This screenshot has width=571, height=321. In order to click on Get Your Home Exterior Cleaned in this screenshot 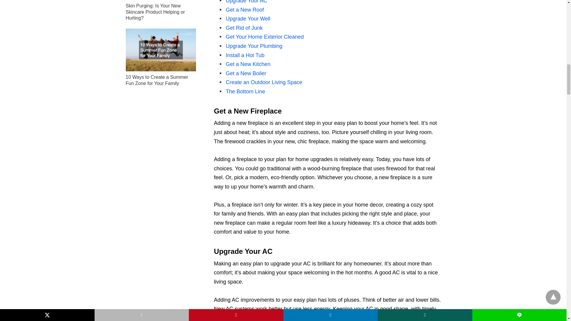, I will do `click(265, 37)`.